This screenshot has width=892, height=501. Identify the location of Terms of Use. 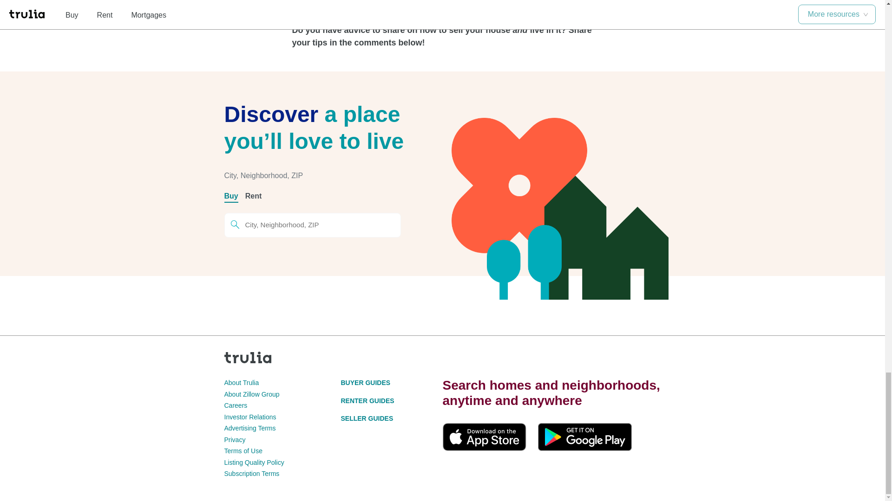
(243, 451).